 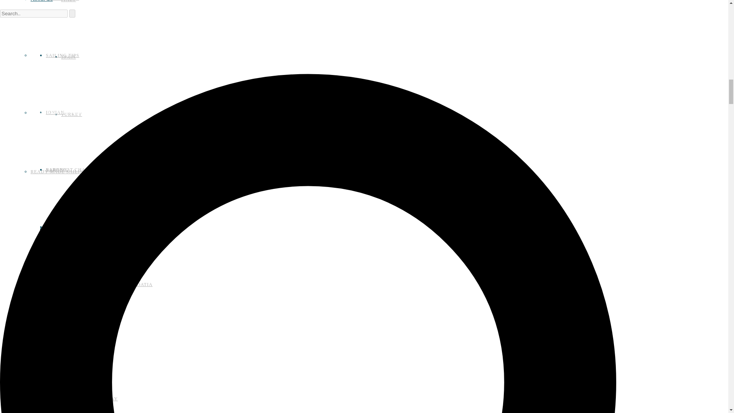 I want to click on SARONIC, so click(x=57, y=170).